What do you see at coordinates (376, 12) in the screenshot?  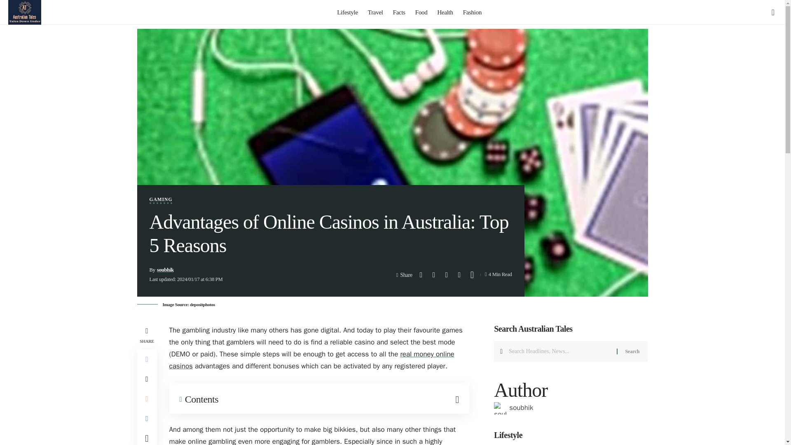 I see `Travel` at bounding box center [376, 12].